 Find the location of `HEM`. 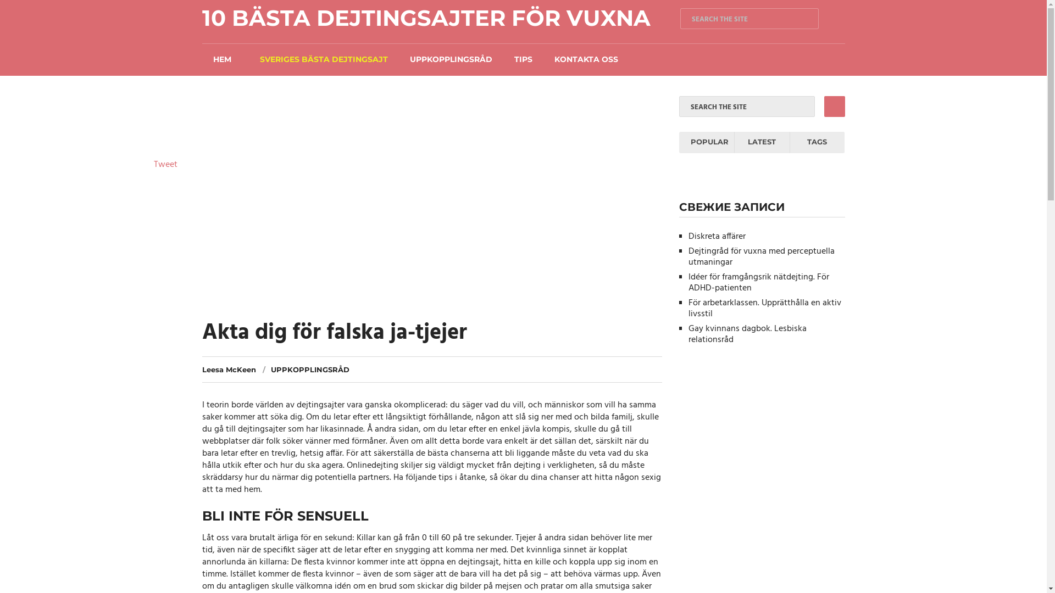

HEM is located at coordinates (222, 59).